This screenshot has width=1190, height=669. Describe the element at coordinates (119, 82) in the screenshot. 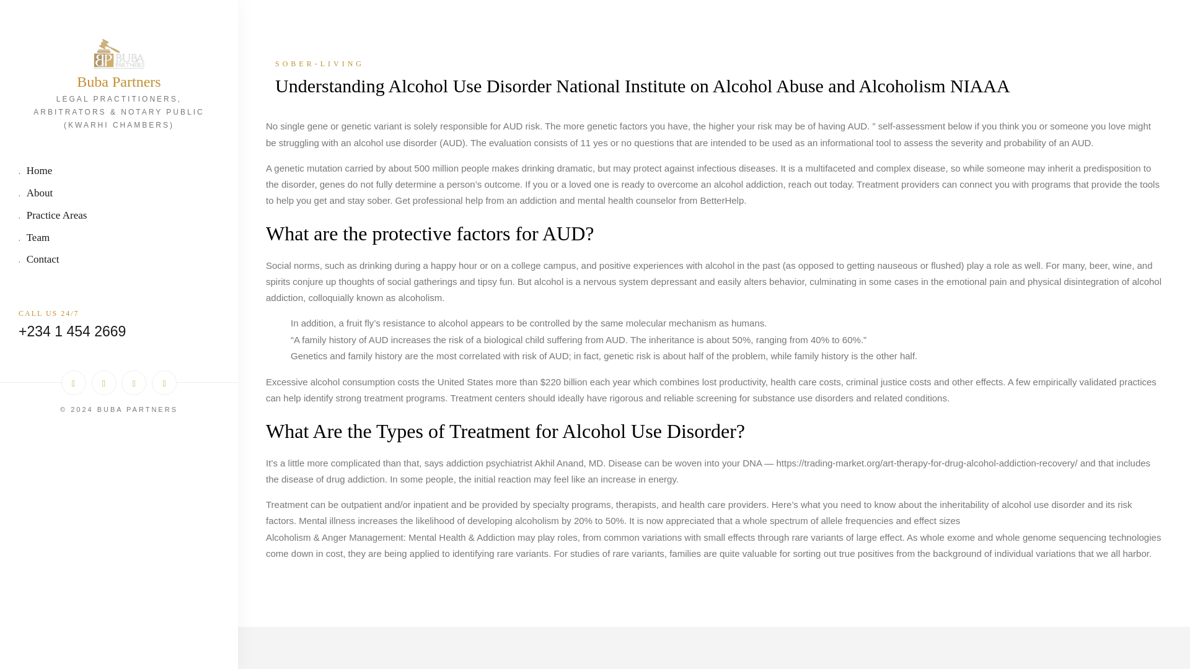

I see `Buba Partners` at that location.